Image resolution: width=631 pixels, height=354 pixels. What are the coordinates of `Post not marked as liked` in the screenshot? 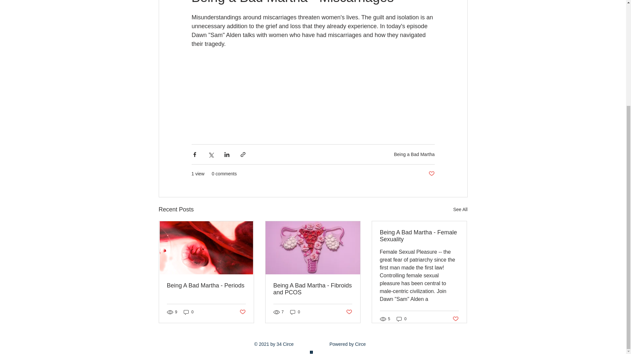 It's located at (349, 312).